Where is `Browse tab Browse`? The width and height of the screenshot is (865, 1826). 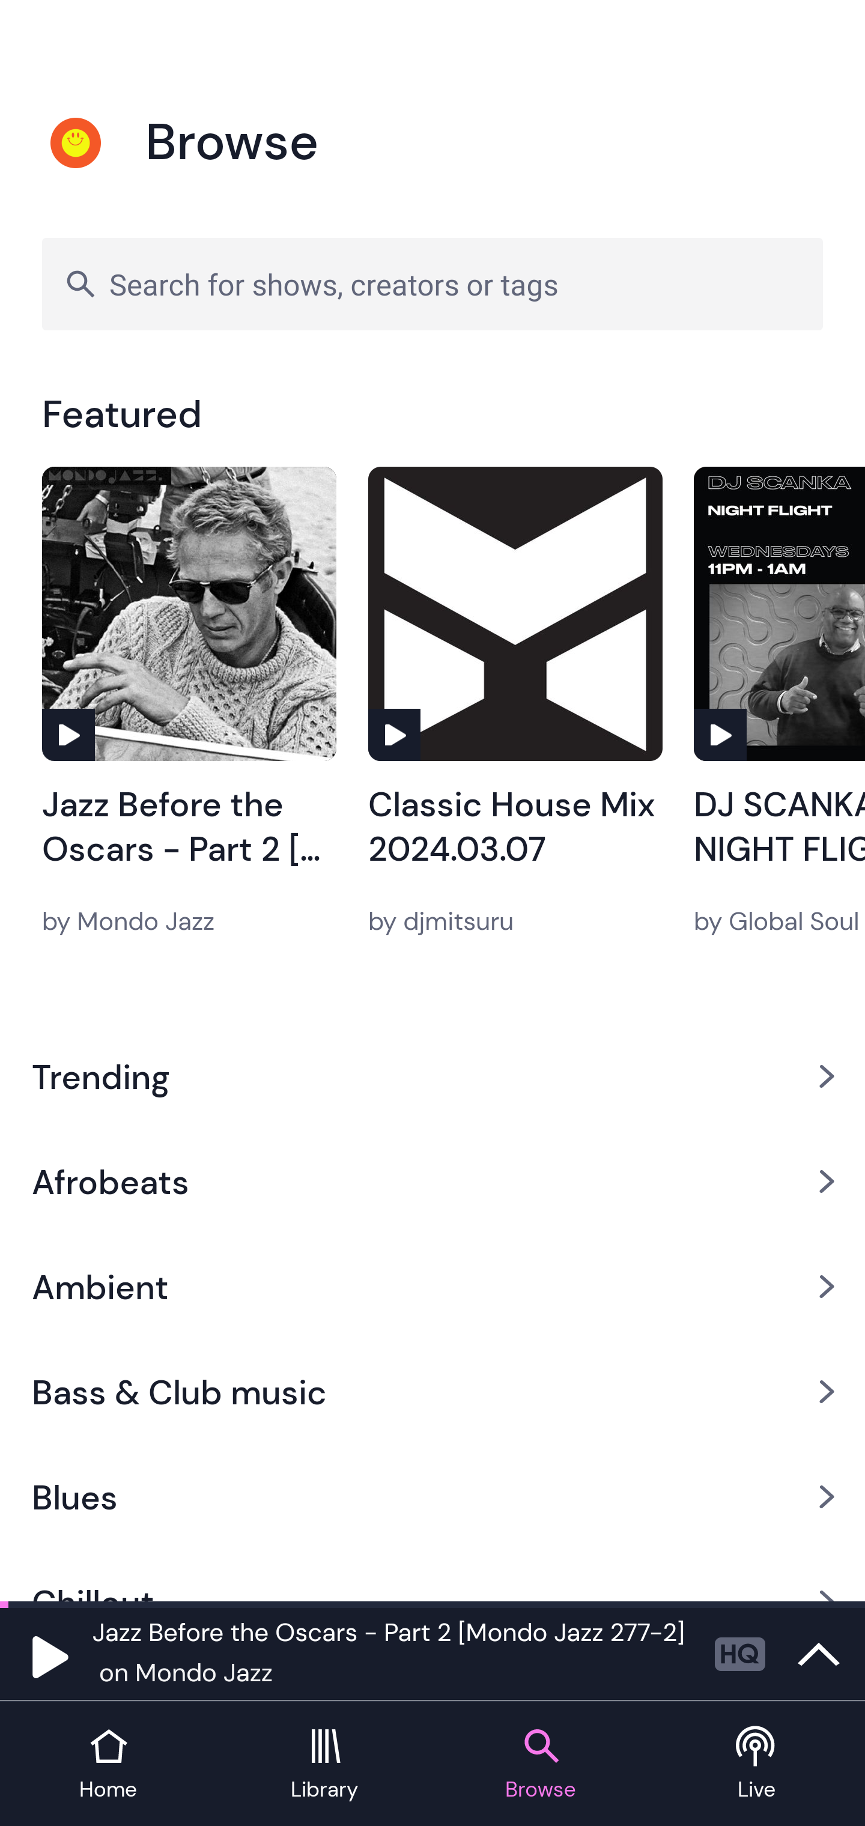 Browse tab Browse is located at coordinates (541, 1765).